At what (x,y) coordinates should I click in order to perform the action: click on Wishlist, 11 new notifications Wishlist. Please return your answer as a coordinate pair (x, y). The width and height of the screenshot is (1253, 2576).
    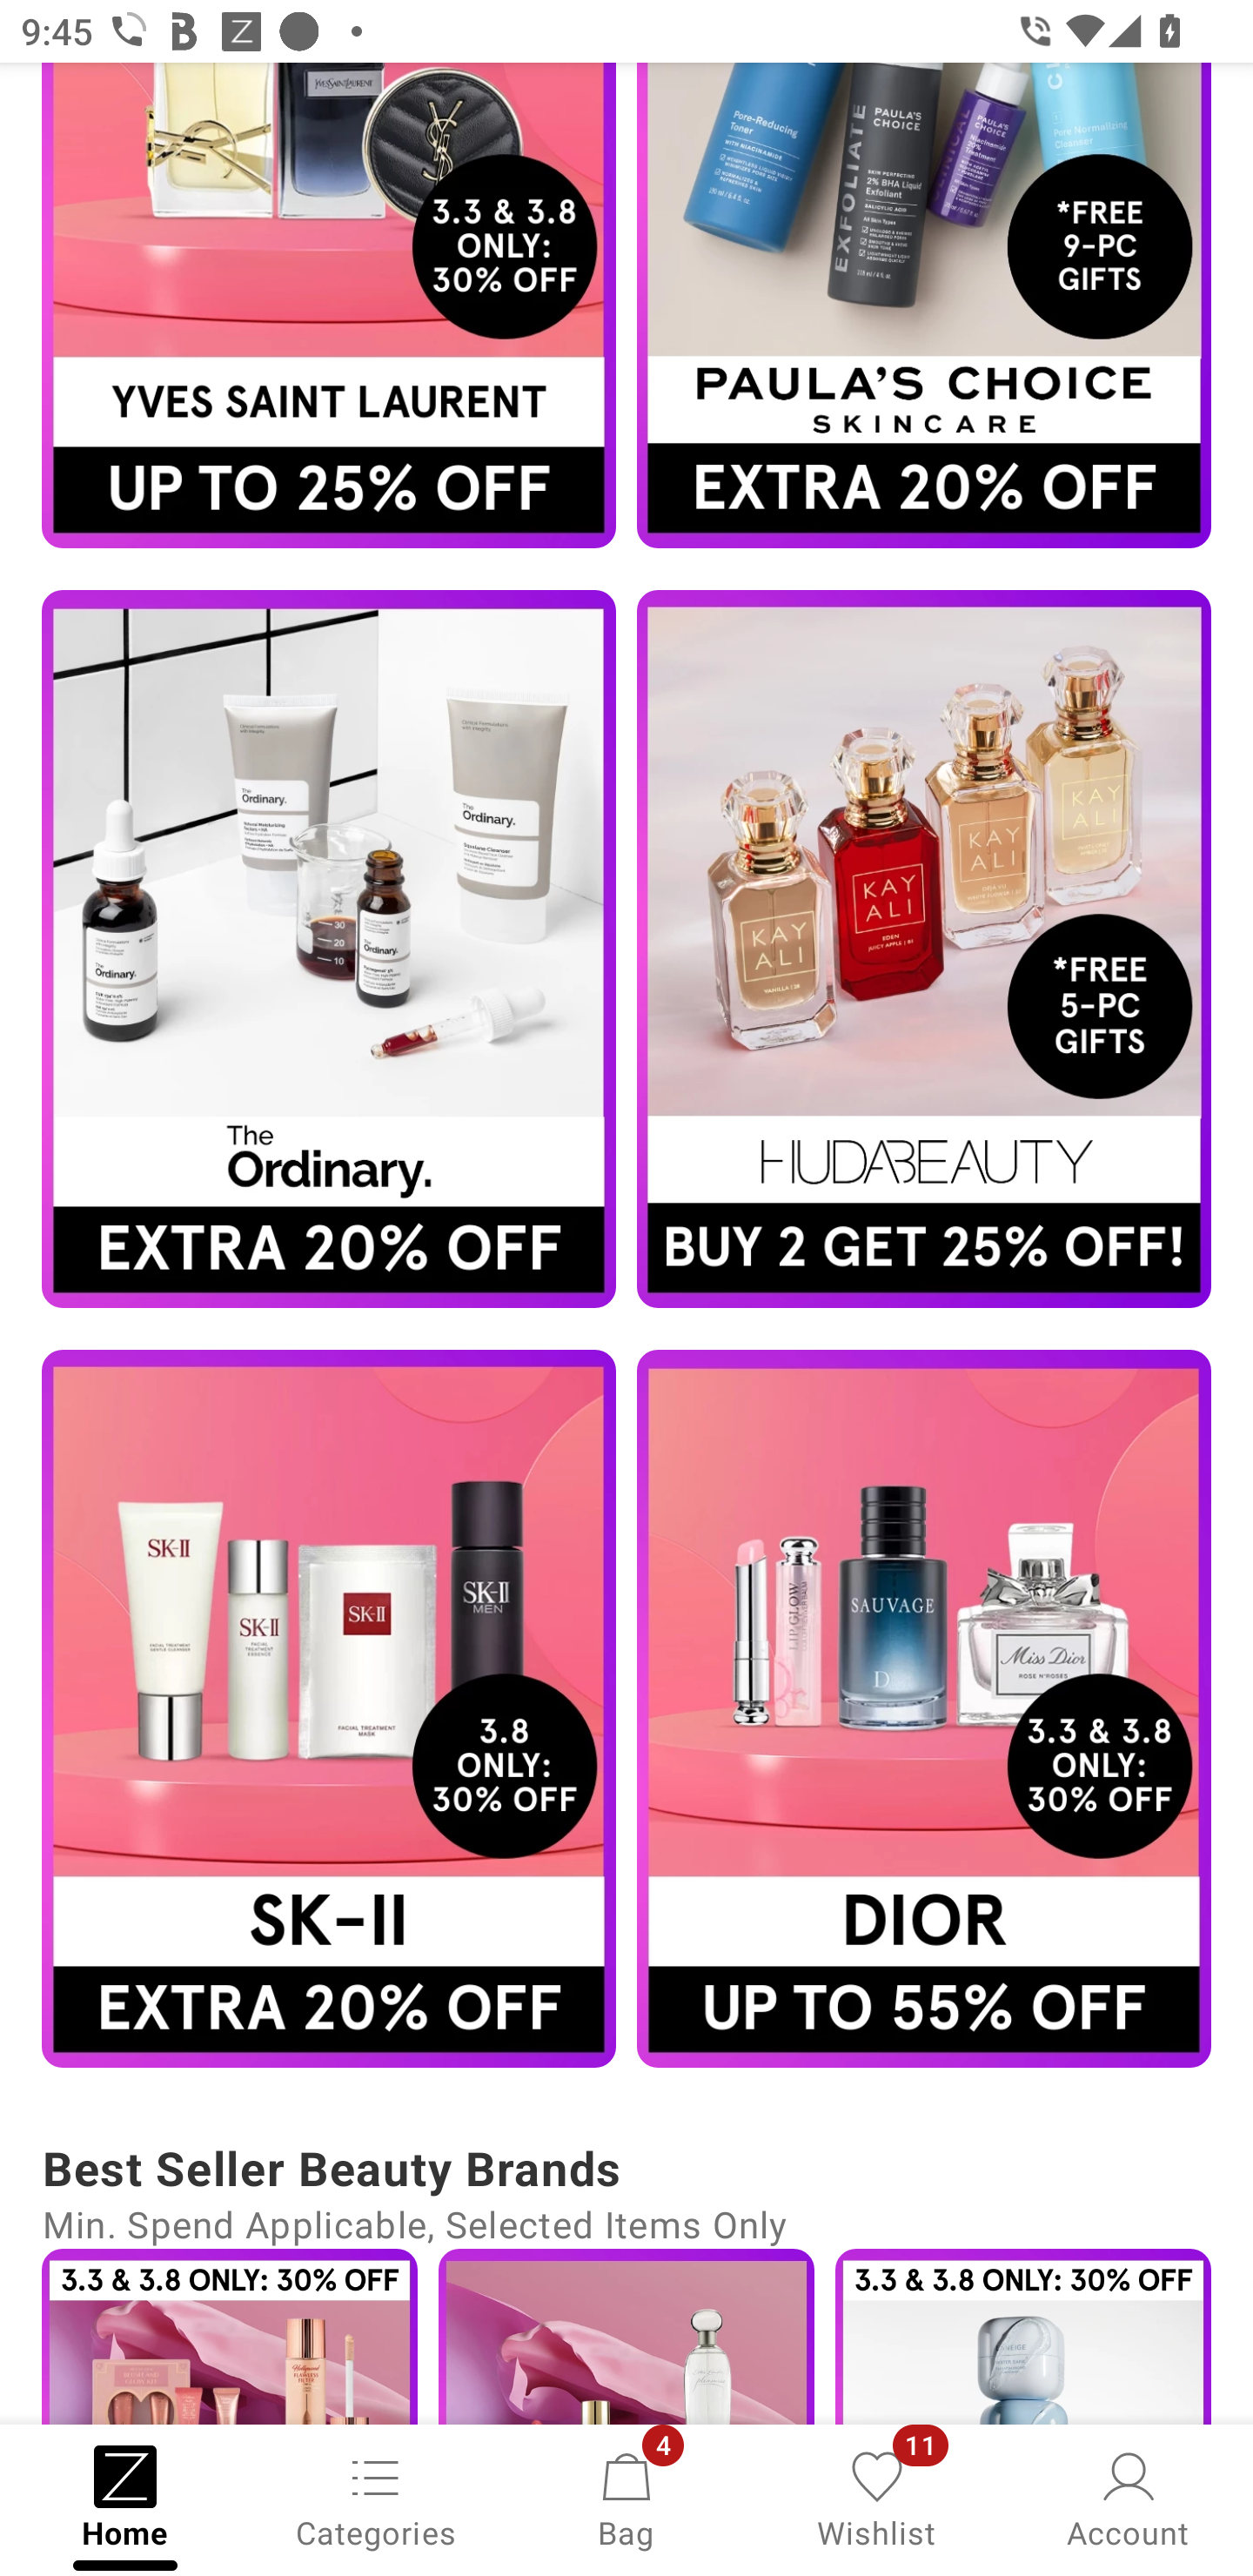
    Looking at the image, I should click on (877, 2498).